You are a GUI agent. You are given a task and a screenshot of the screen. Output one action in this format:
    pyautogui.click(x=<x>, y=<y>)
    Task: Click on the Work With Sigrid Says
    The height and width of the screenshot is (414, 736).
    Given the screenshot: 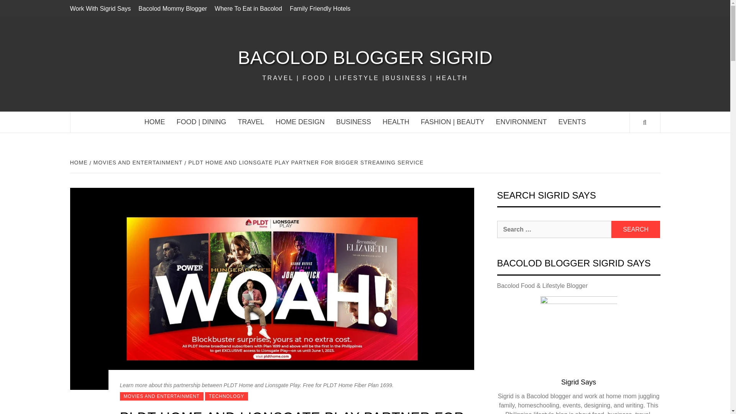 What is the action you would take?
    pyautogui.click(x=102, y=8)
    